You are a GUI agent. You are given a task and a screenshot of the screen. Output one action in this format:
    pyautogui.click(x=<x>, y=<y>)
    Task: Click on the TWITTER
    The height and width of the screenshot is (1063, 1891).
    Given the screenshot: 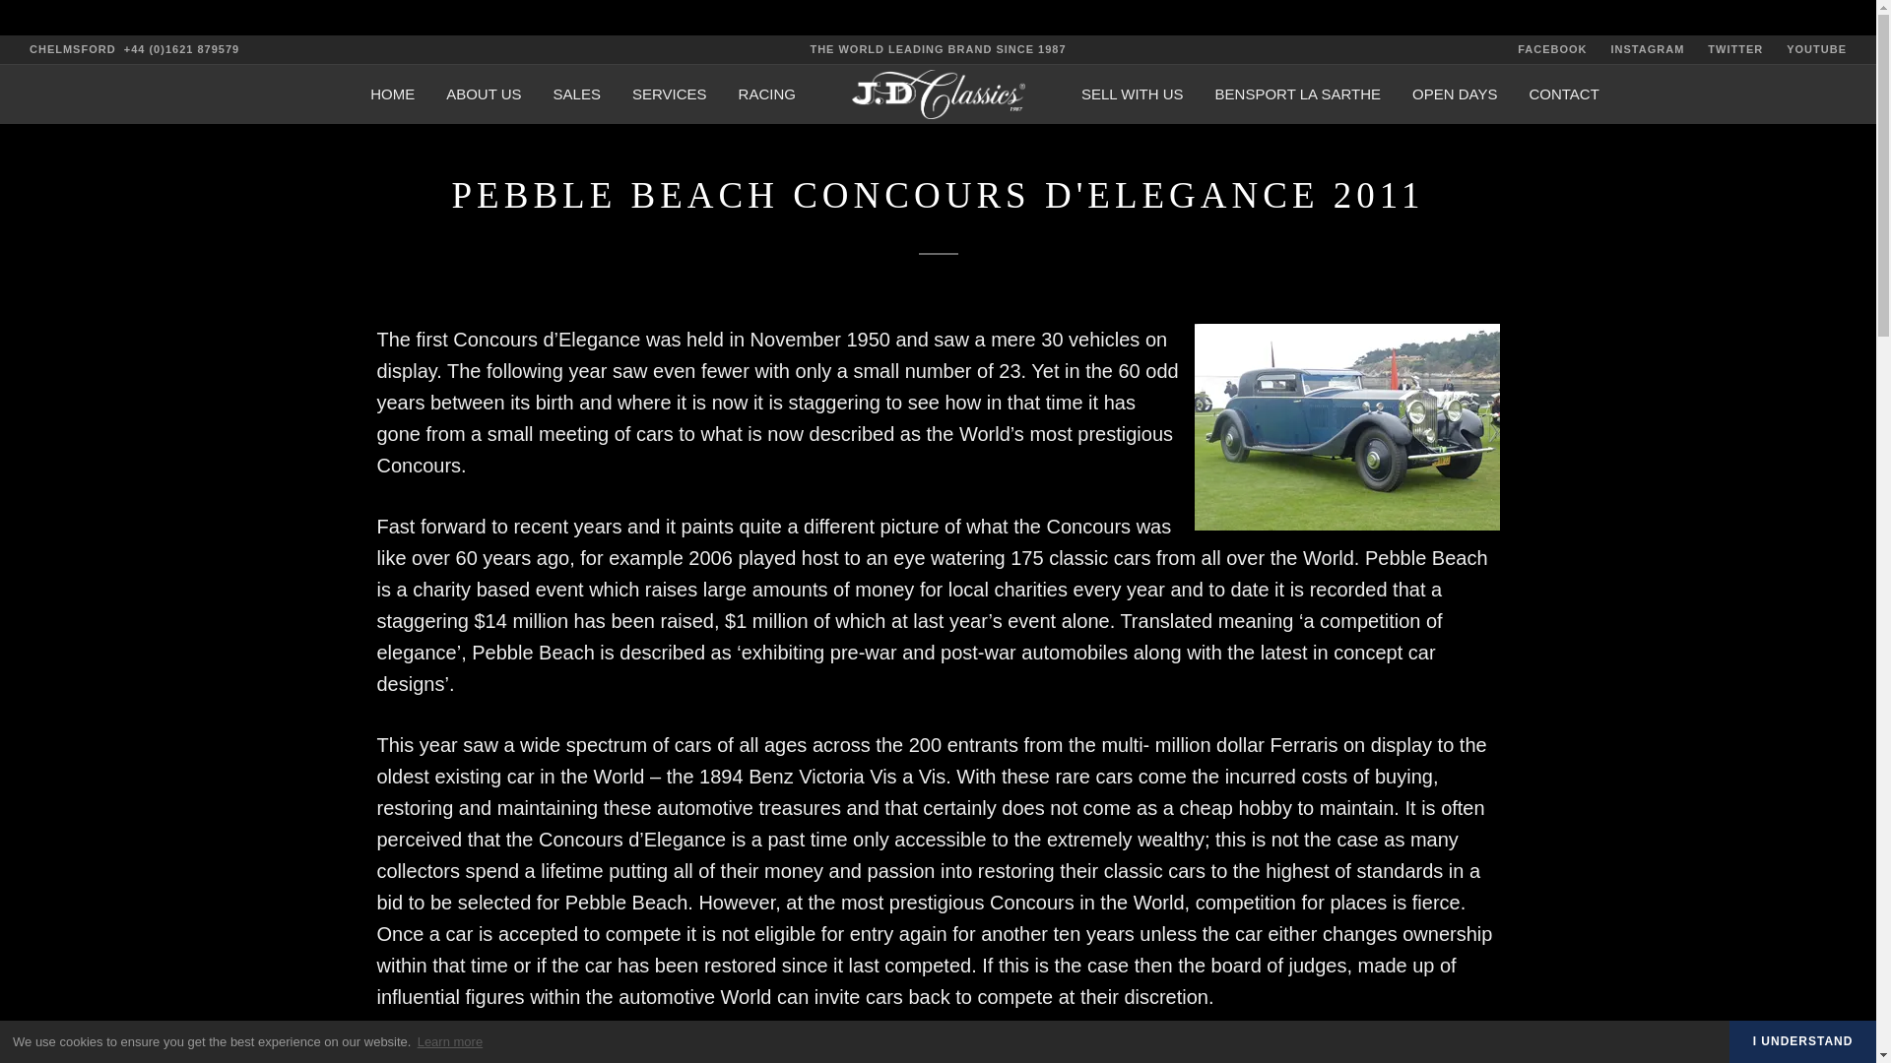 What is the action you would take?
    pyautogui.click(x=1734, y=49)
    